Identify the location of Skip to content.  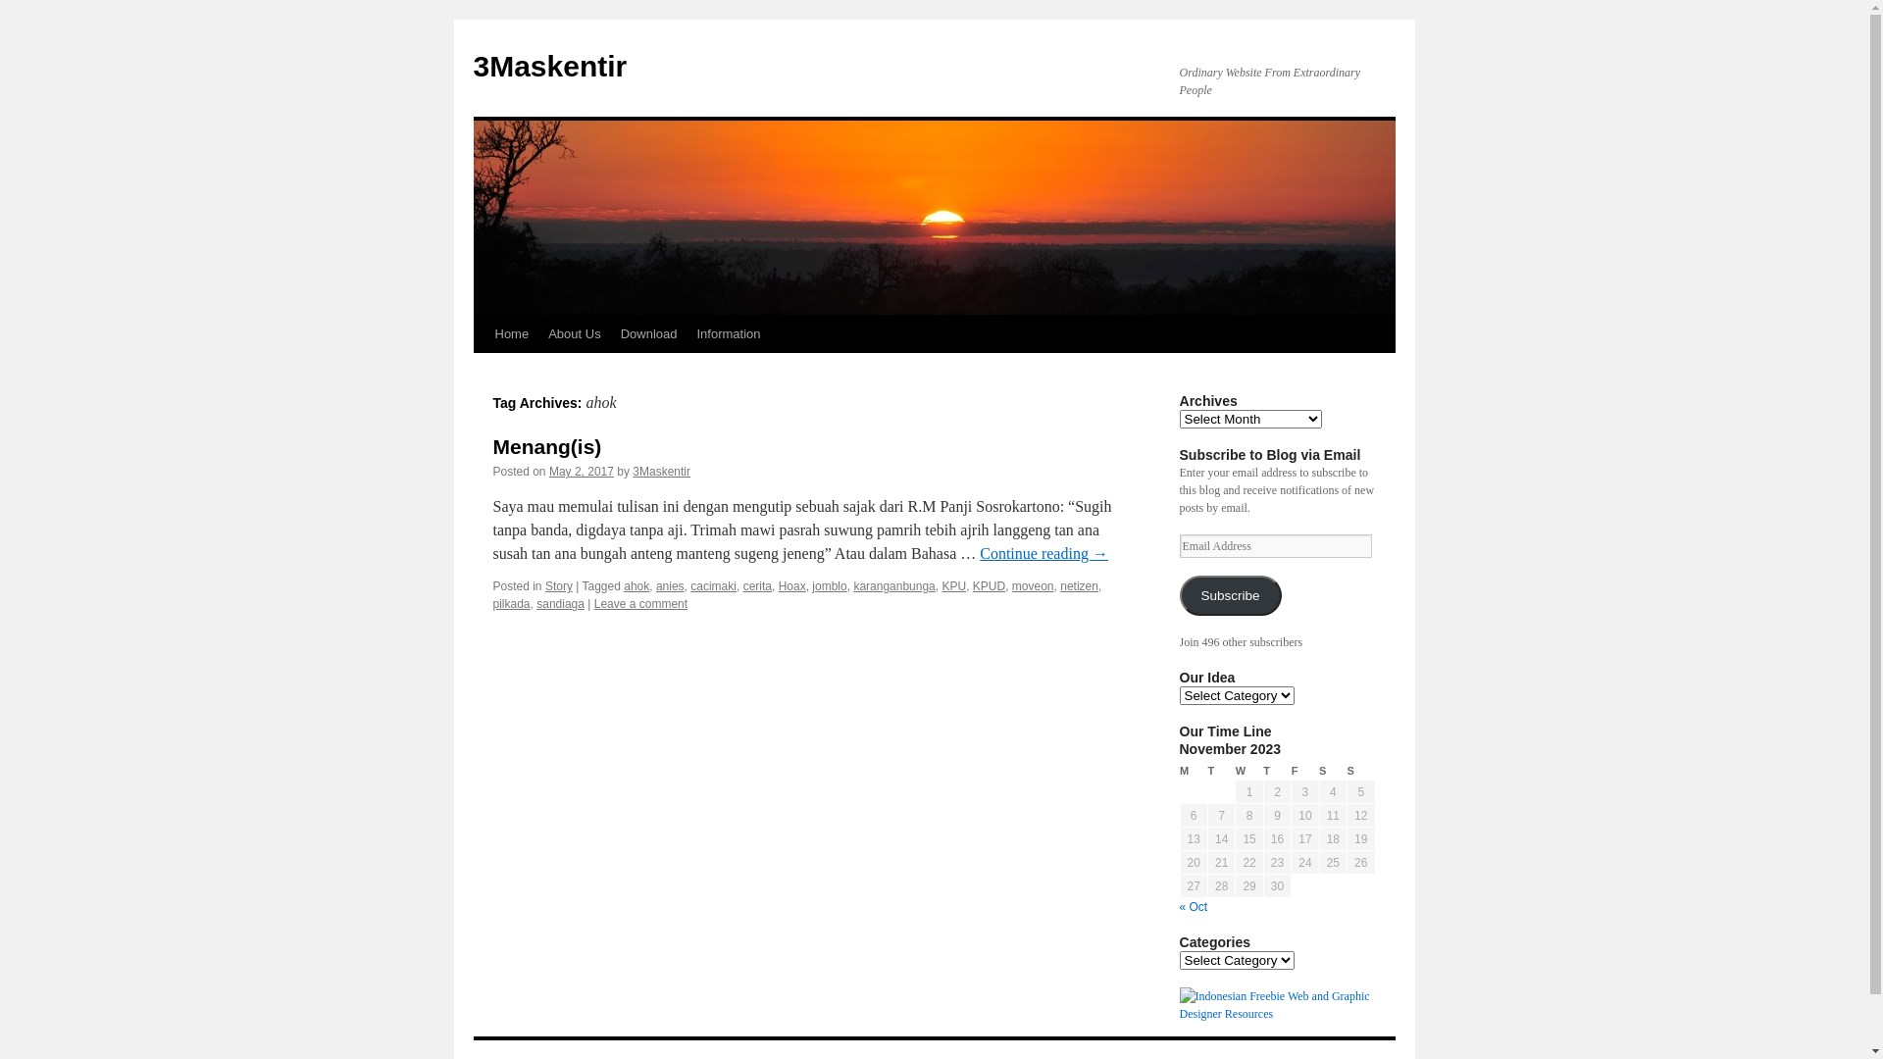
(483, 371).